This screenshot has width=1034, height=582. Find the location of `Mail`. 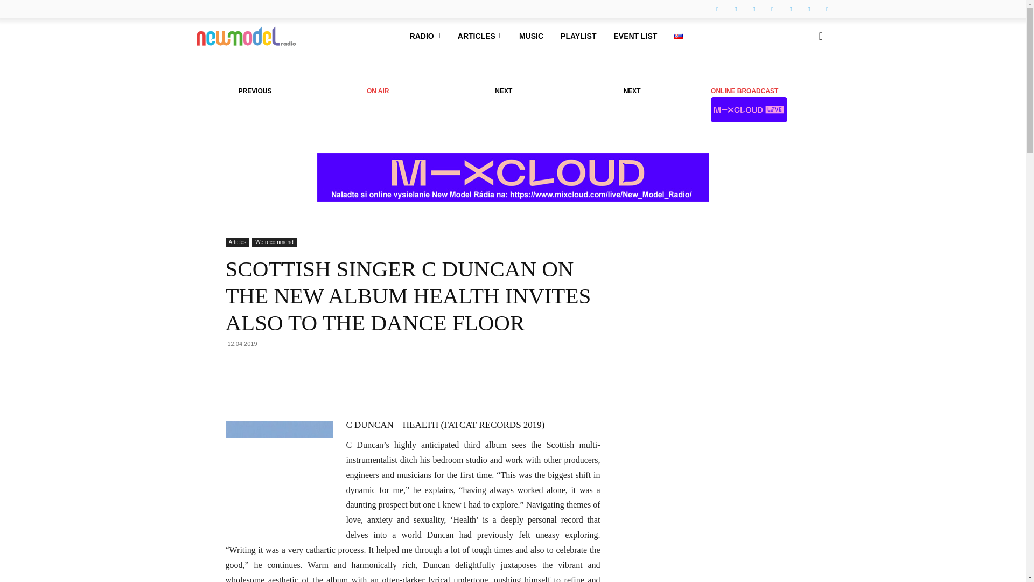

Mail is located at coordinates (754, 9).